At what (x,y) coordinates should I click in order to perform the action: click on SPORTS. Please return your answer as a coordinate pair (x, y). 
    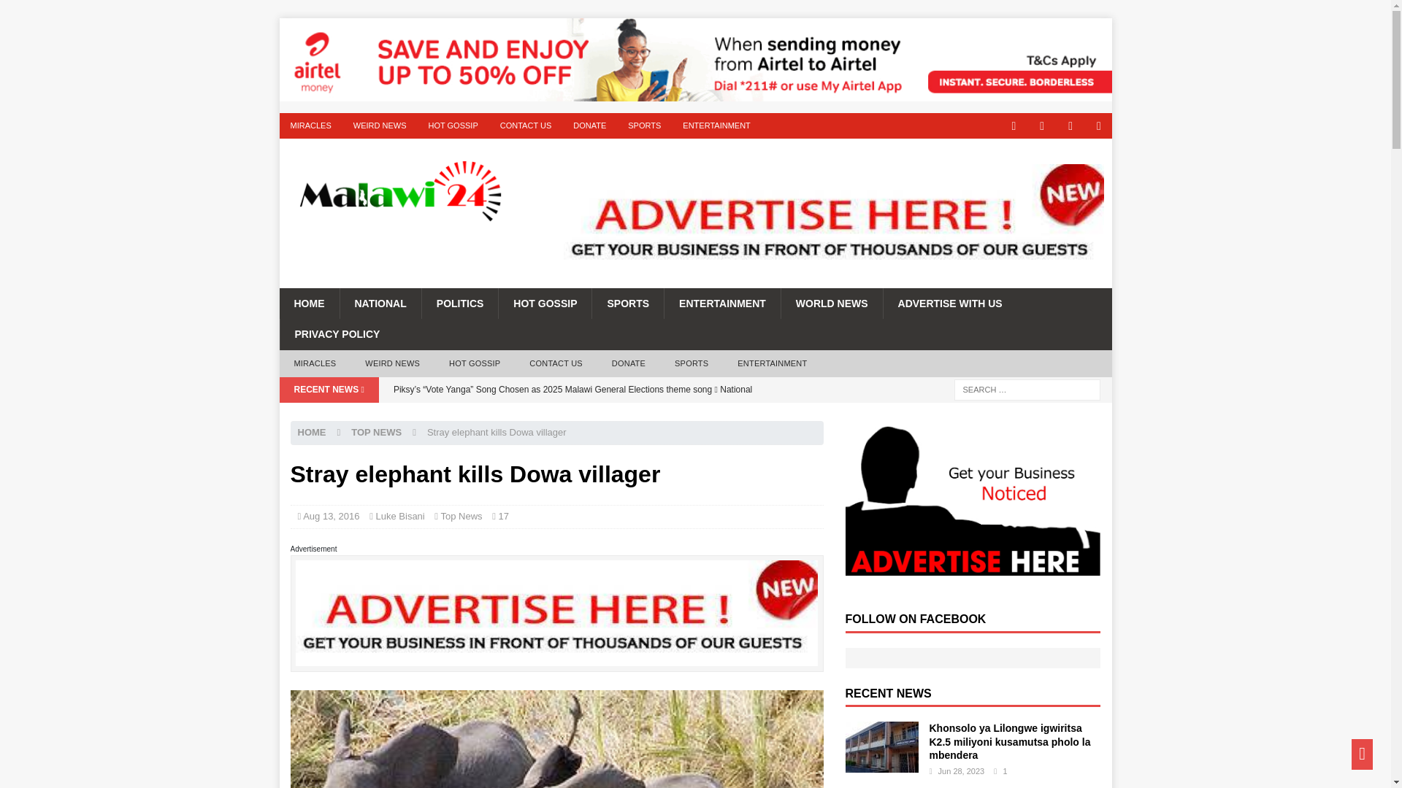
    Looking at the image, I should click on (644, 125).